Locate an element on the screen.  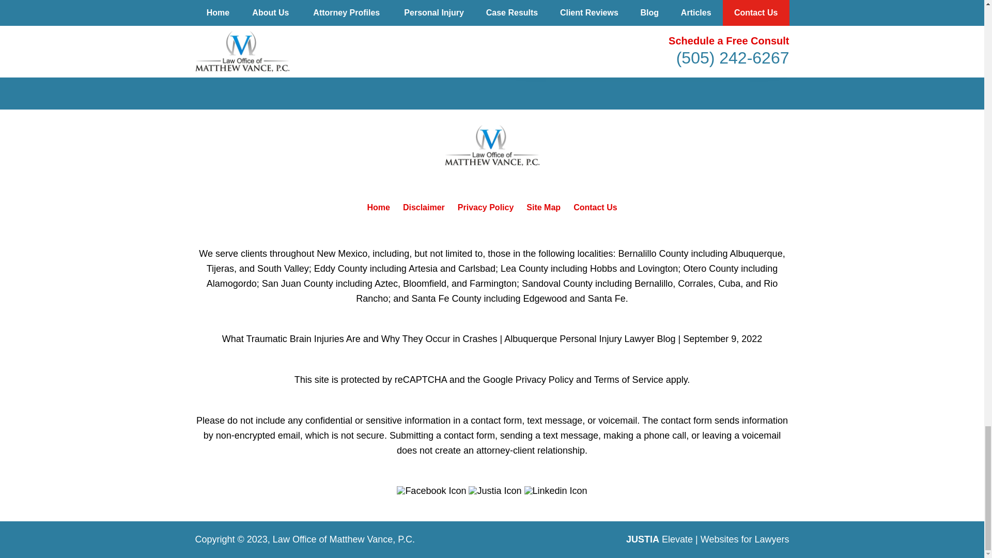
Justia is located at coordinates (495, 491).